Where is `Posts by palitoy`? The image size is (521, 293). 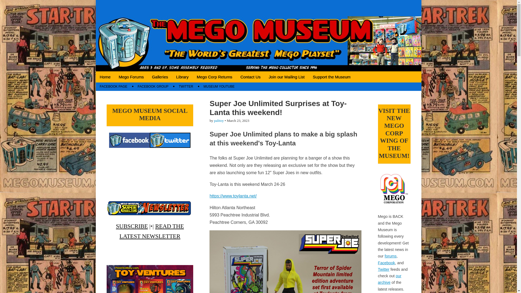
Posts by palitoy is located at coordinates (219, 120).